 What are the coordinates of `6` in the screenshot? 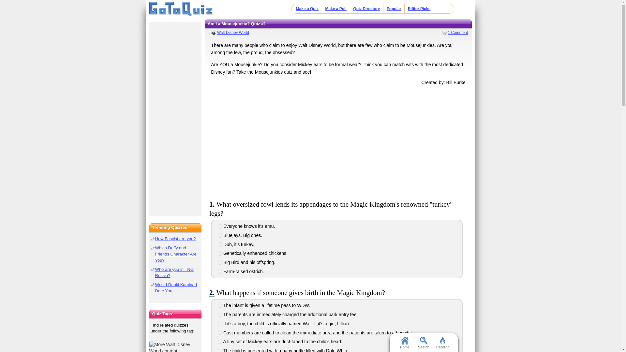 It's located at (220, 272).